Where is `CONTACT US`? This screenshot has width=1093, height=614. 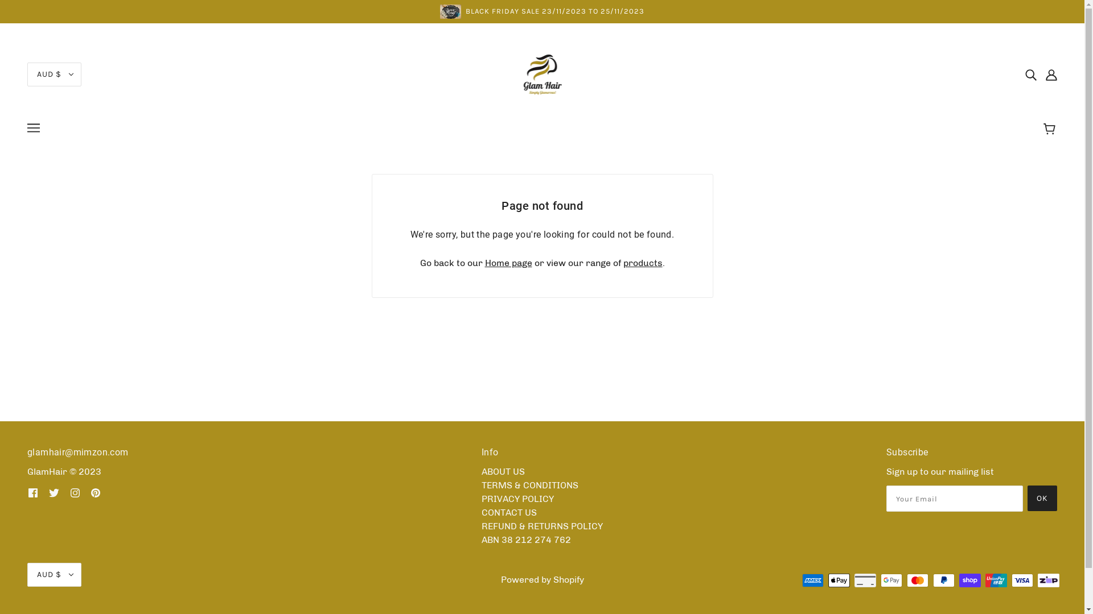
CONTACT US is located at coordinates (509, 513).